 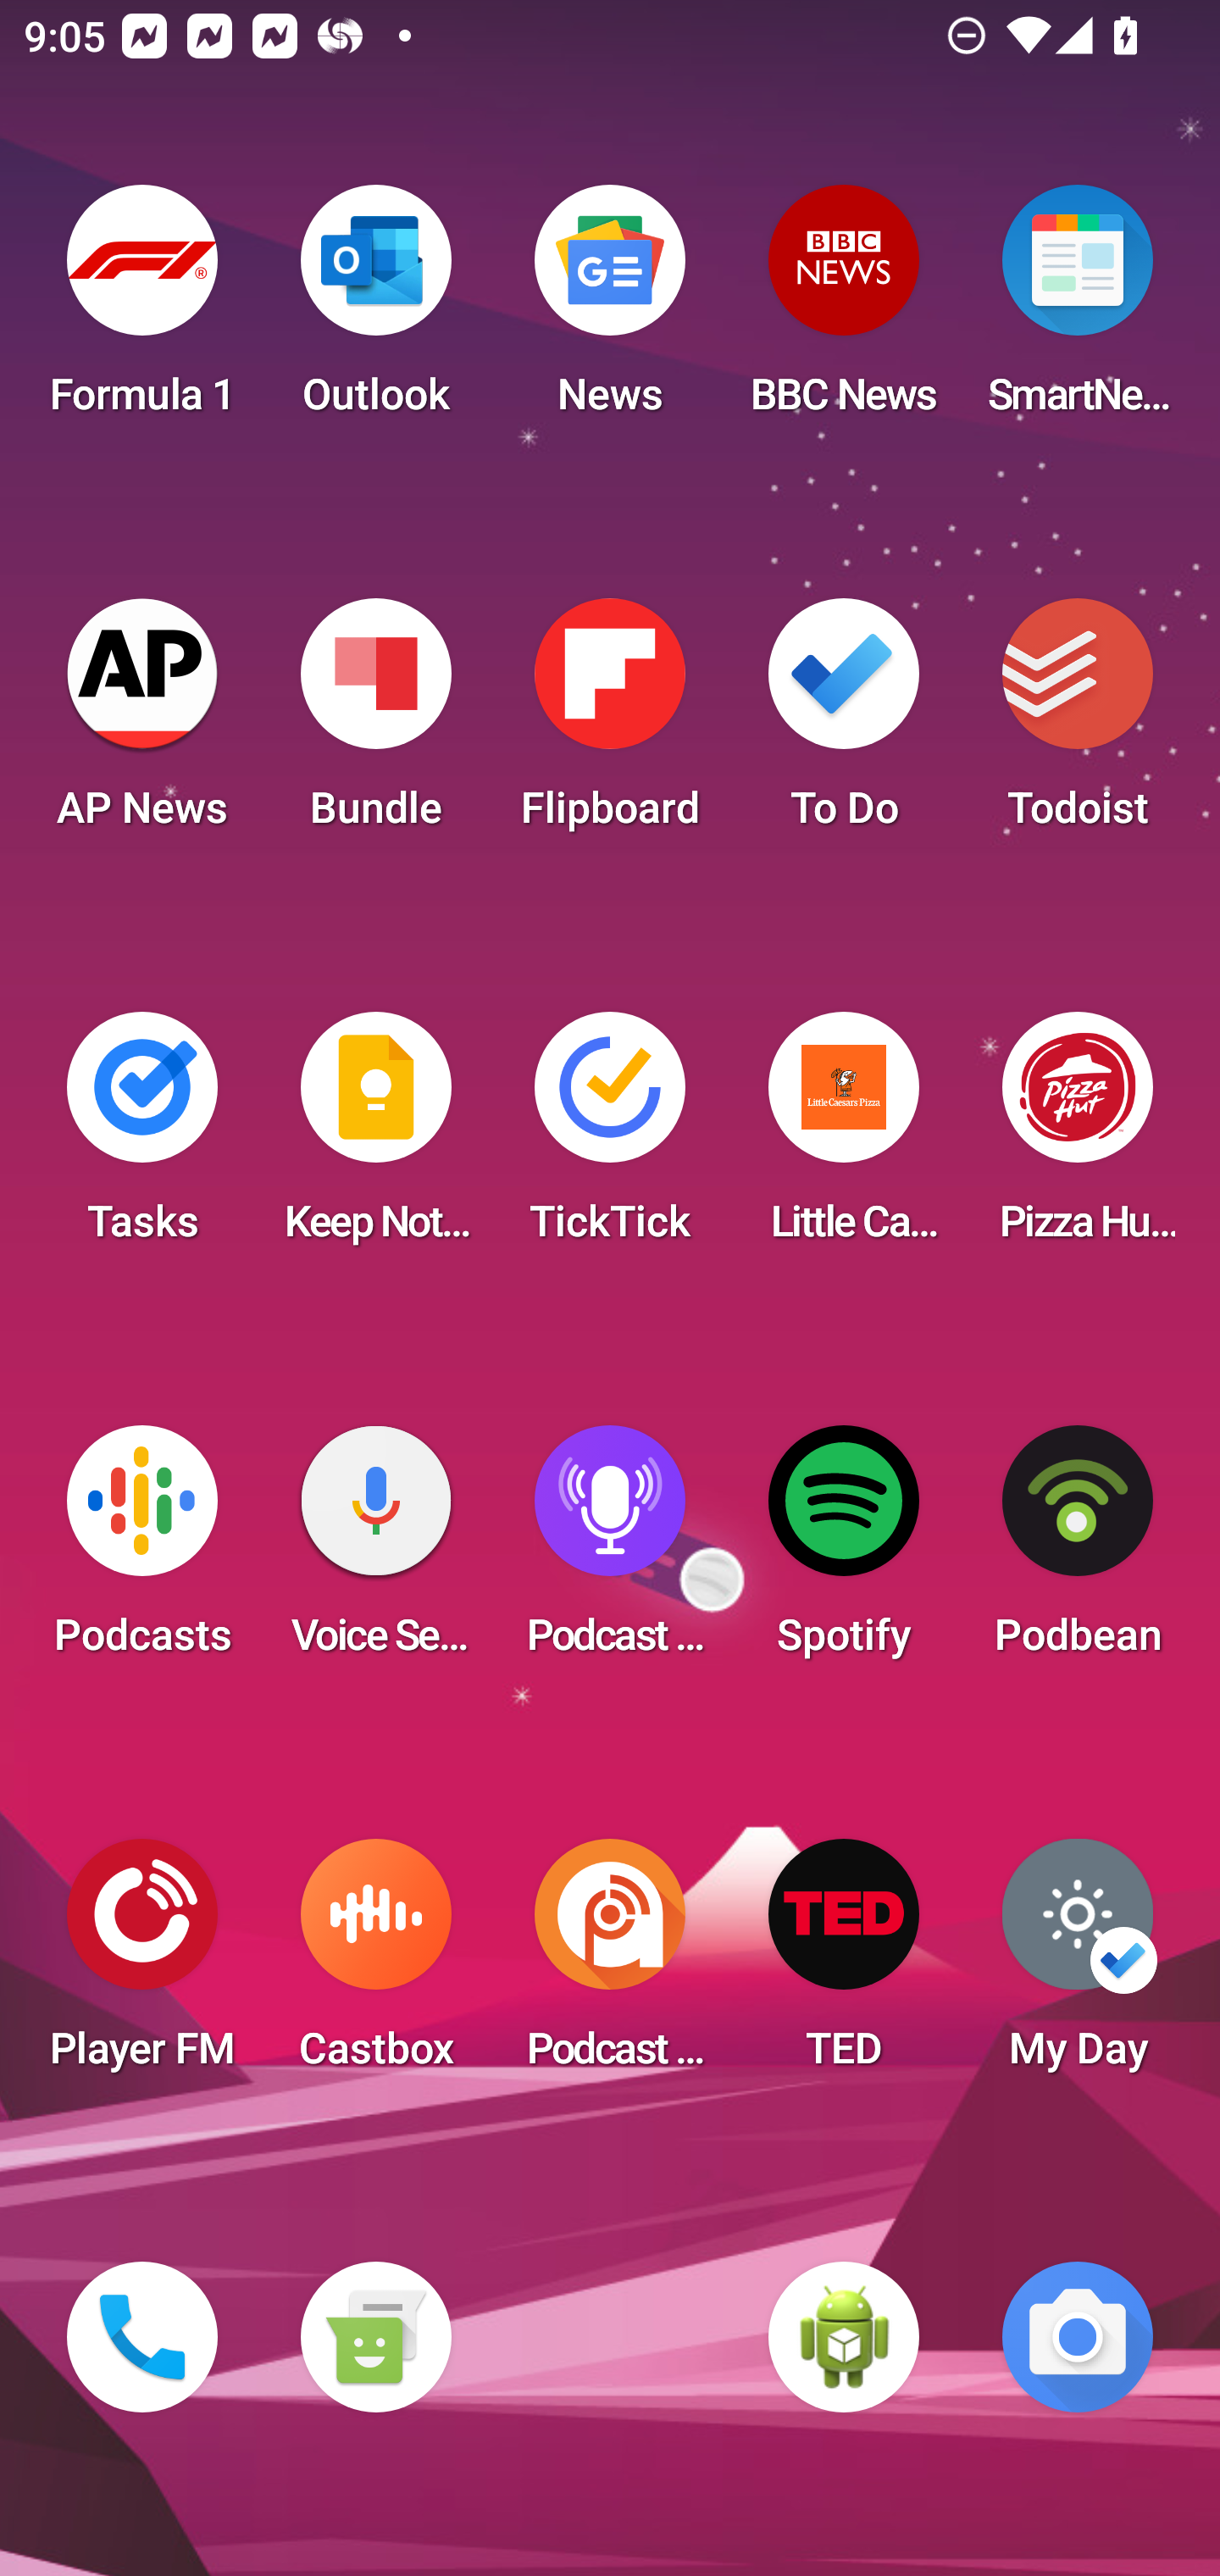 What do you see at coordinates (1078, 1551) in the screenshot?
I see `Podbean` at bounding box center [1078, 1551].